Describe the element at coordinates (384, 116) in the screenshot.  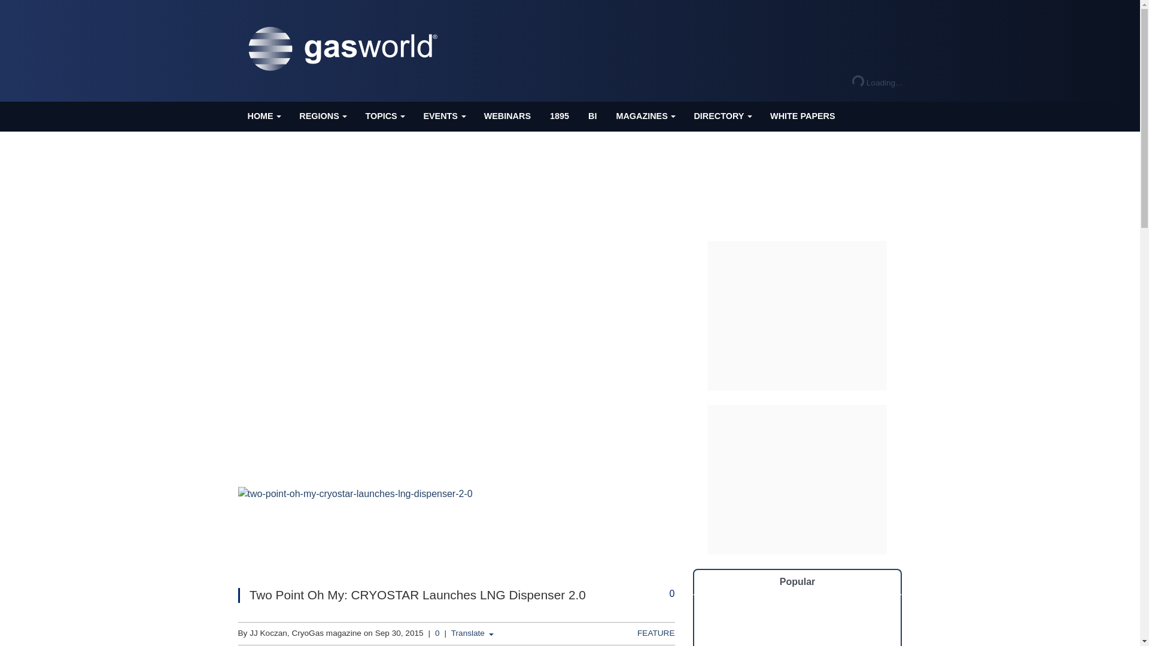
I see `TOPICS` at that location.